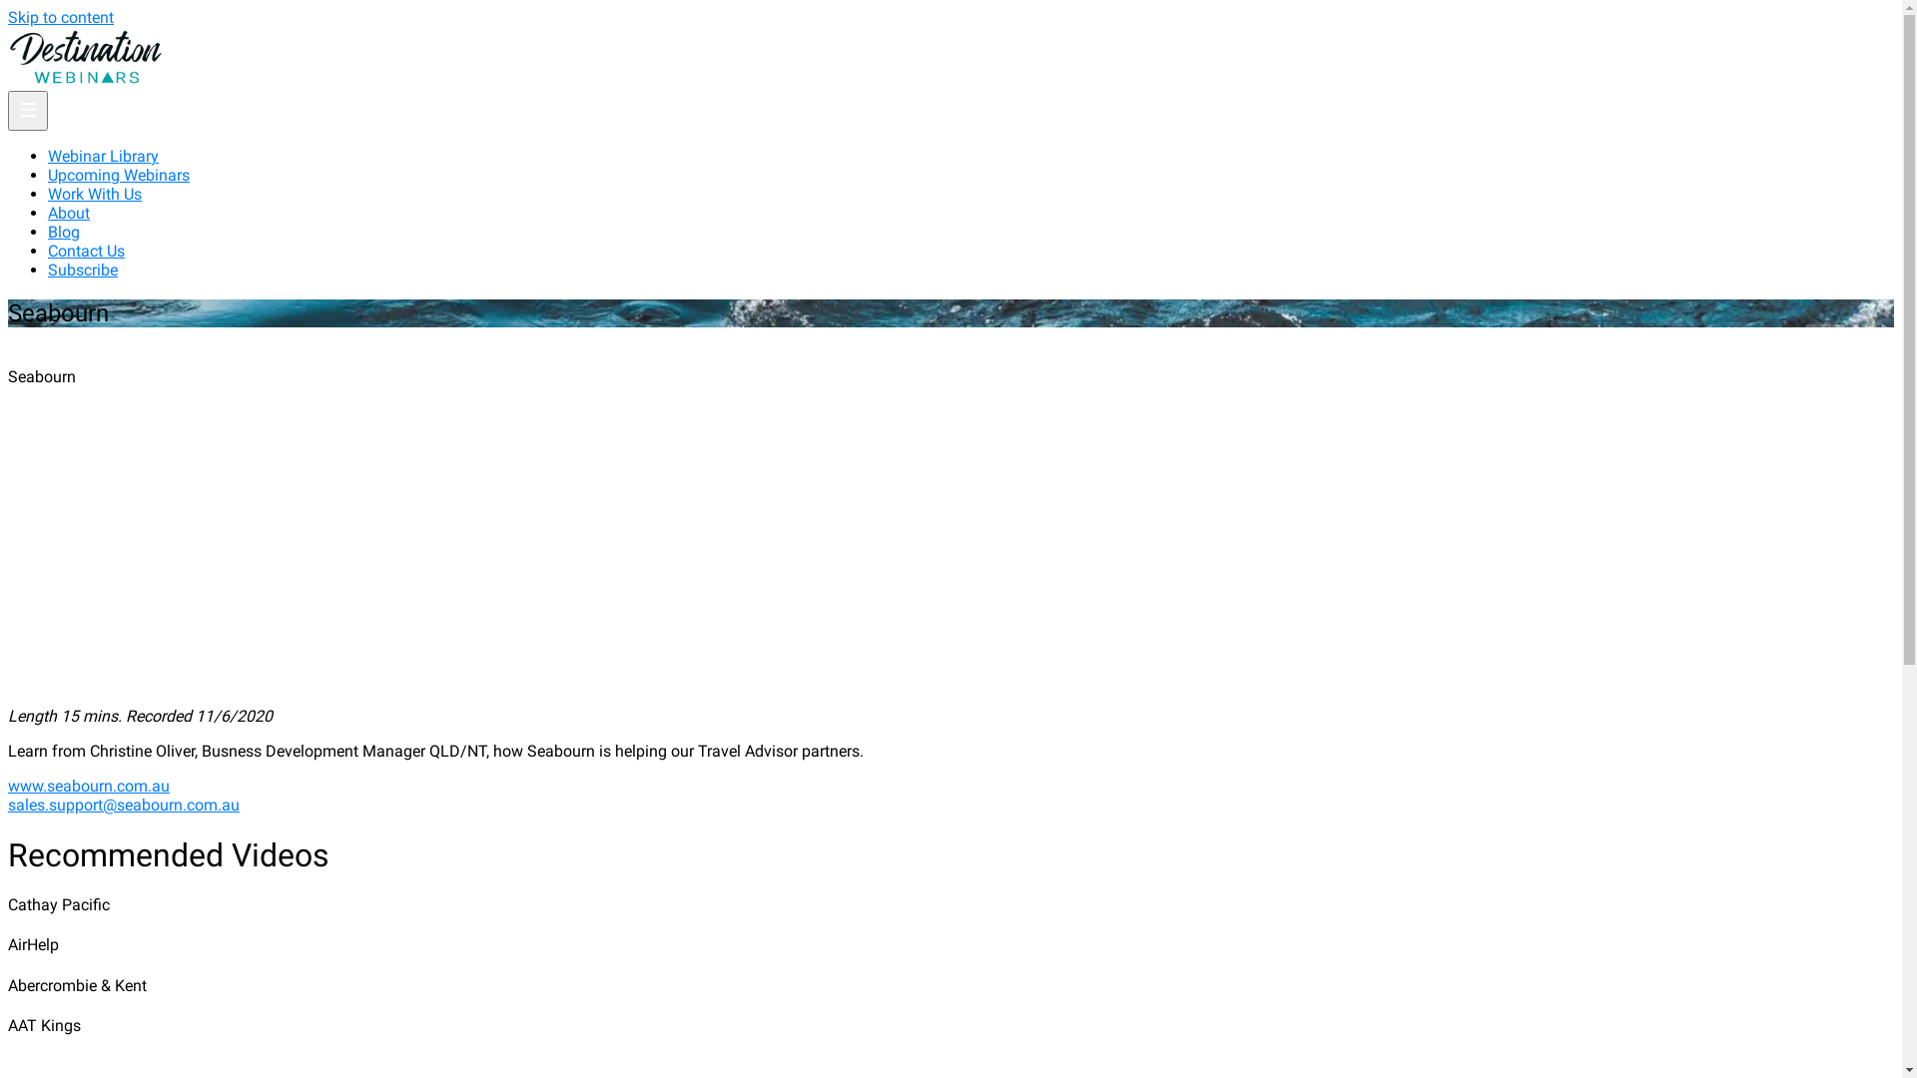 The image size is (1917, 1078). I want to click on Skip to content, so click(61, 18).